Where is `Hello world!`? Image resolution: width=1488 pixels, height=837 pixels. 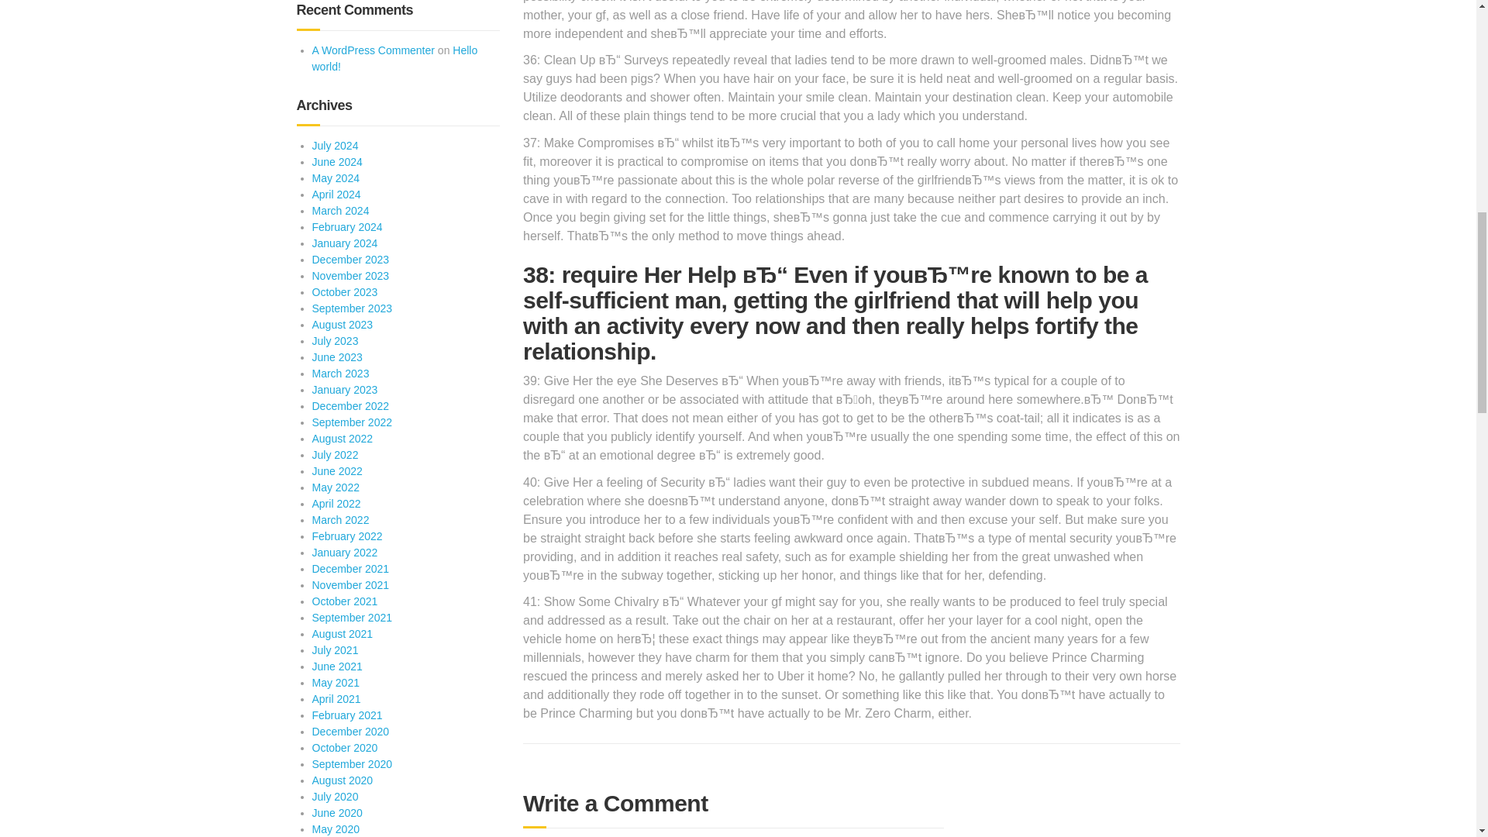 Hello world! is located at coordinates (394, 58).